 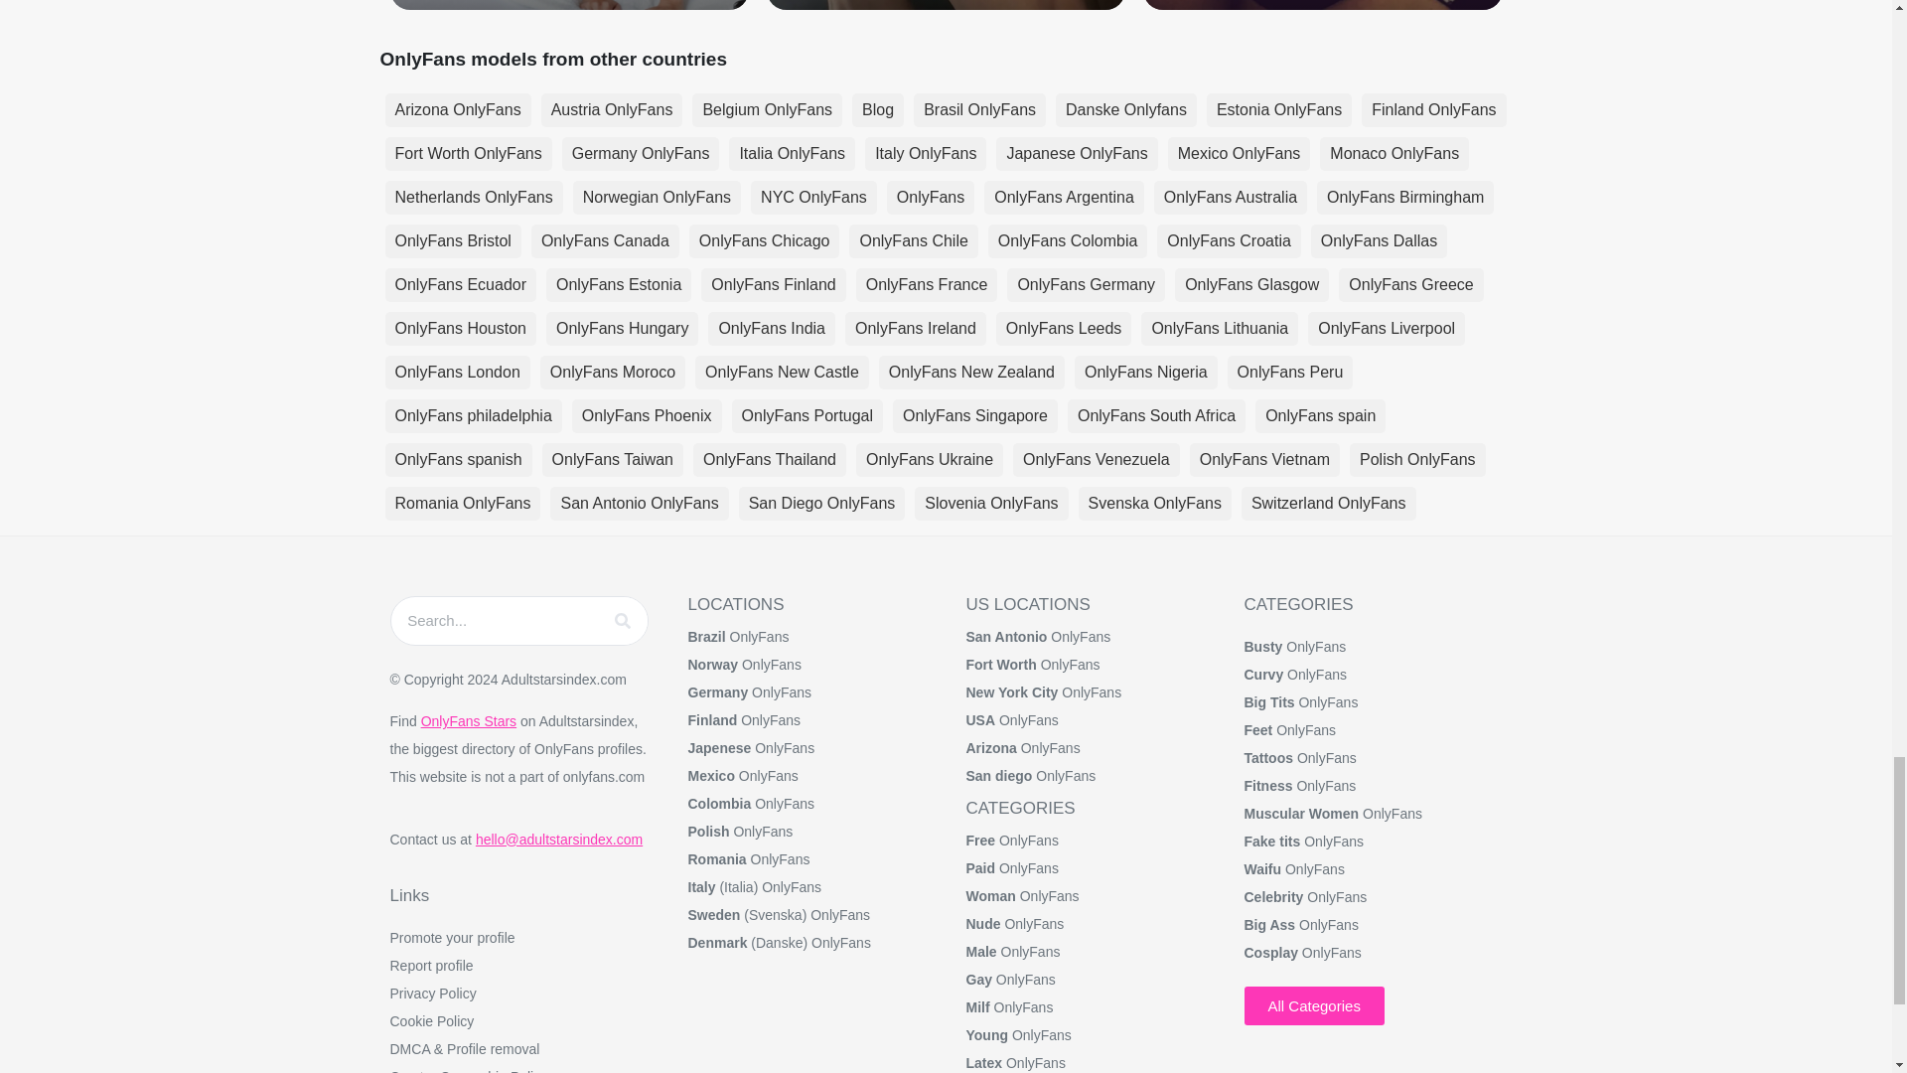 I want to click on Danske Onlyfans Category, so click(x=1126, y=109).